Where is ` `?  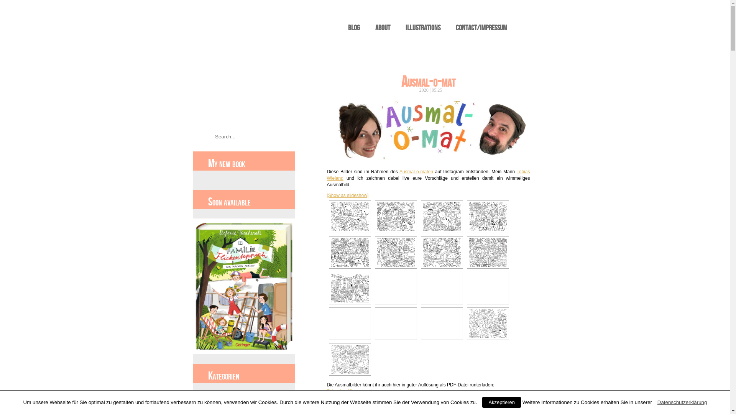   is located at coordinates (441, 215).